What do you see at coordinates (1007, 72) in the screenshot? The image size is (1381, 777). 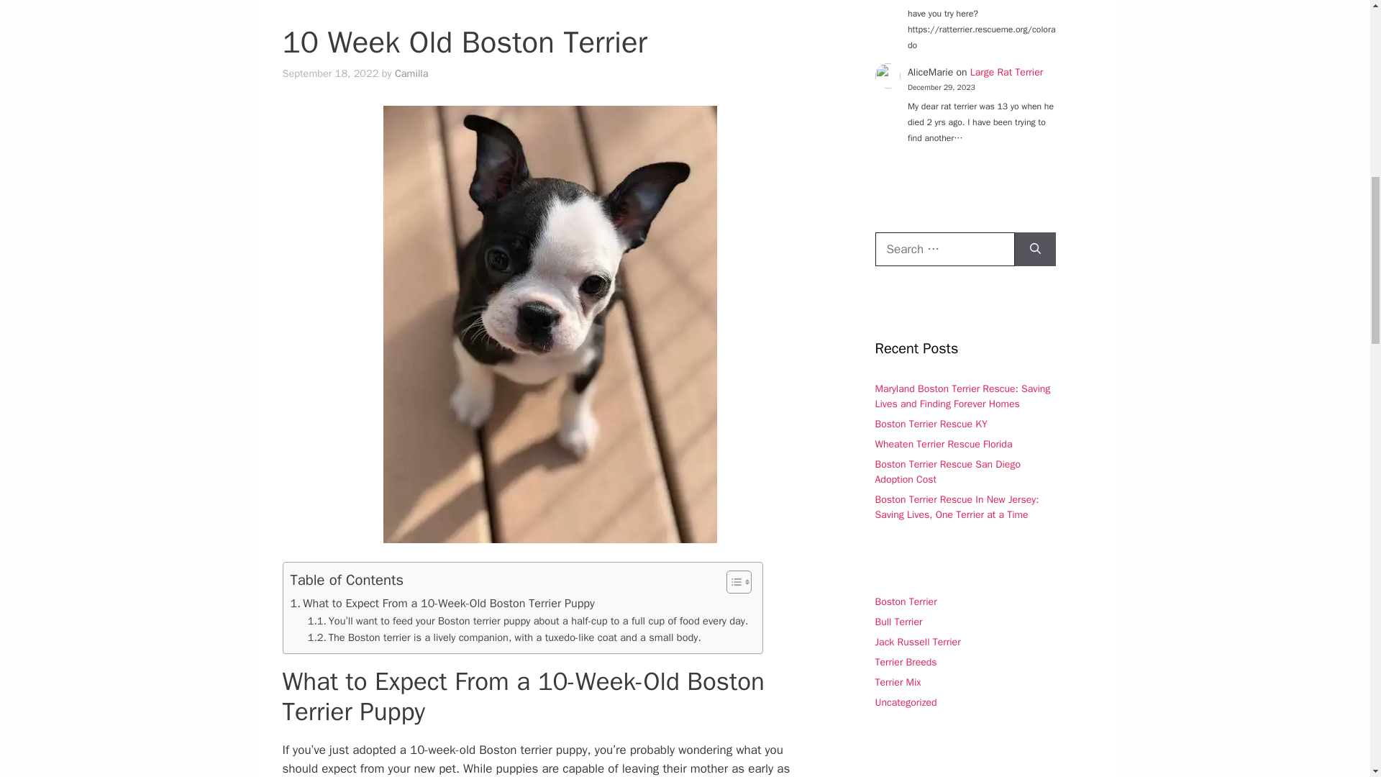 I see `Large Rat Terrier` at bounding box center [1007, 72].